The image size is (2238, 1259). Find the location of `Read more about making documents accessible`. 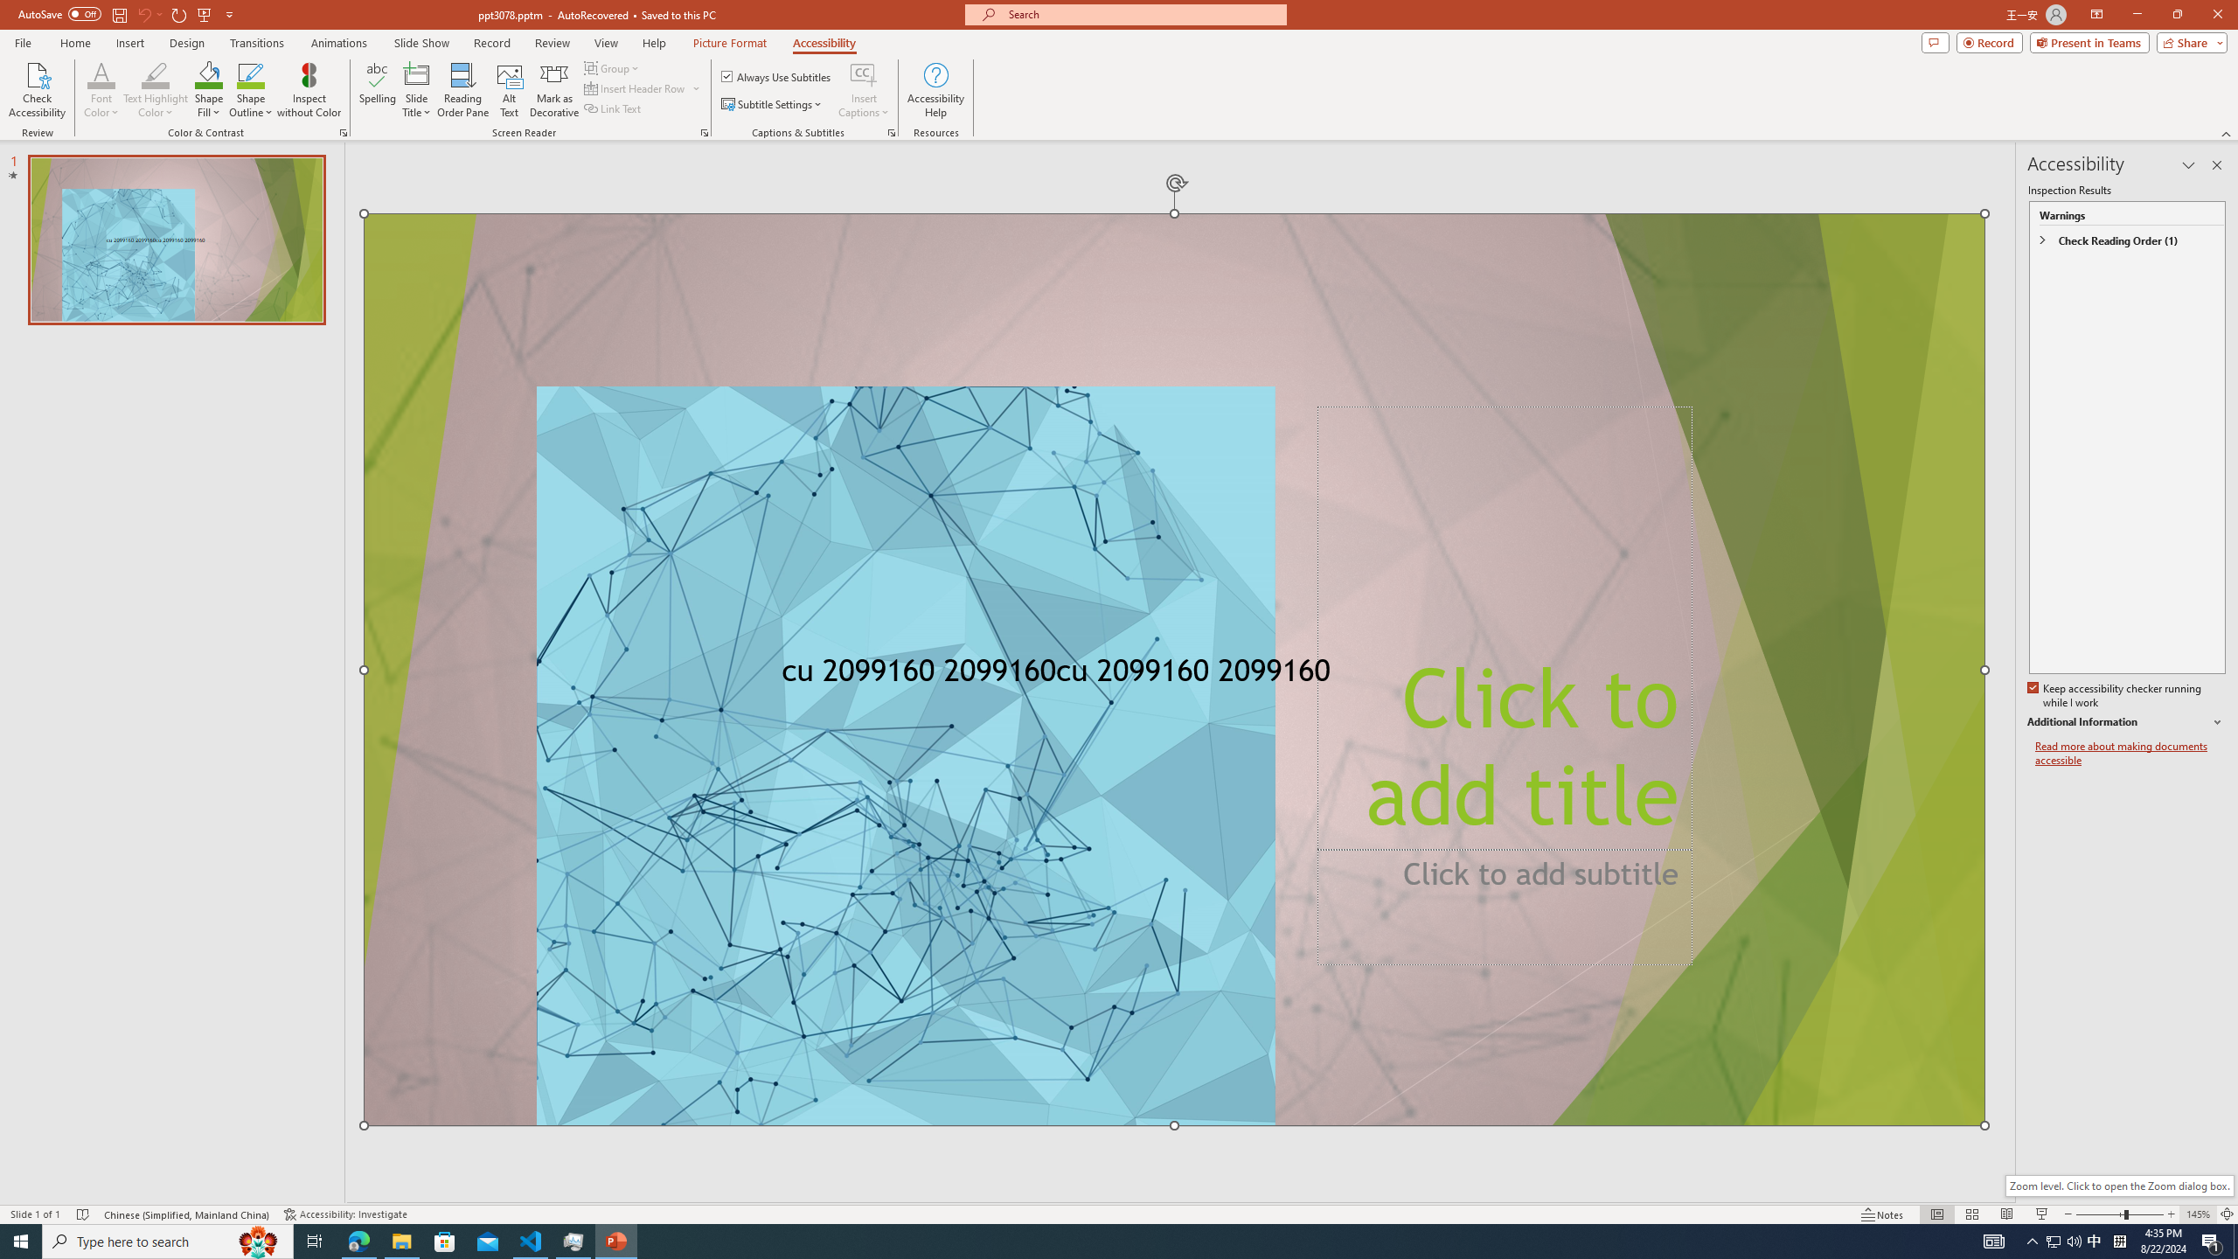

Read more about making documents accessible is located at coordinates (2130, 754).